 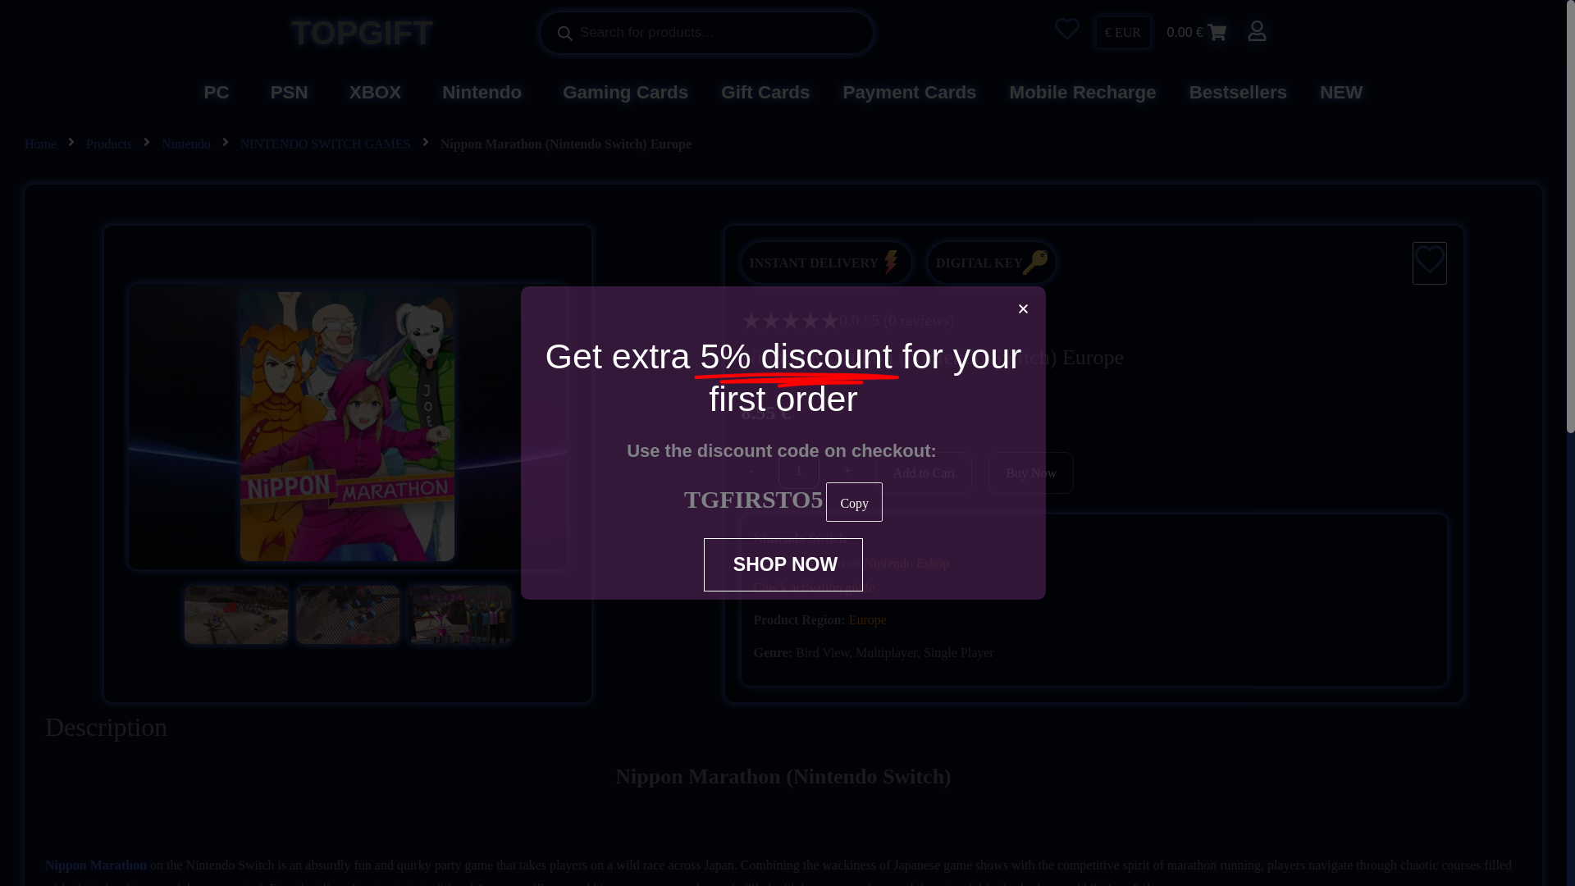 What do you see at coordinates (326, 144) in the screenshot?
I see `NINTENDO SWITCH GAMES` at bounding box center [326, 144].